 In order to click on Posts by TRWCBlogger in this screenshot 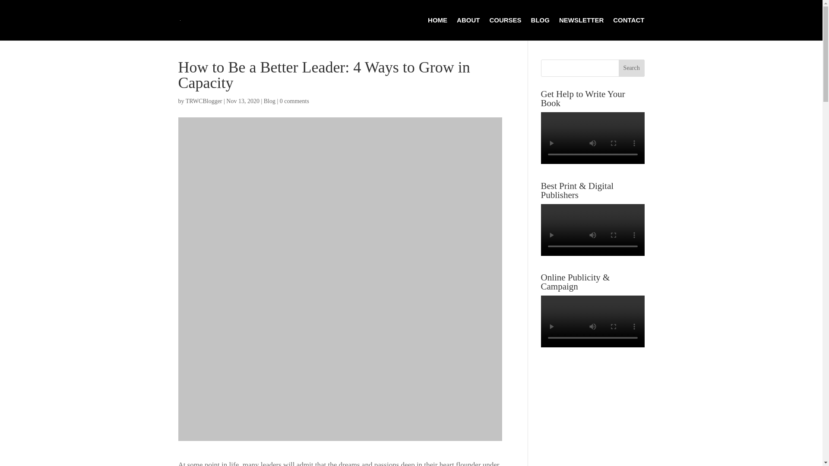, I will do `click(204, 101)`.